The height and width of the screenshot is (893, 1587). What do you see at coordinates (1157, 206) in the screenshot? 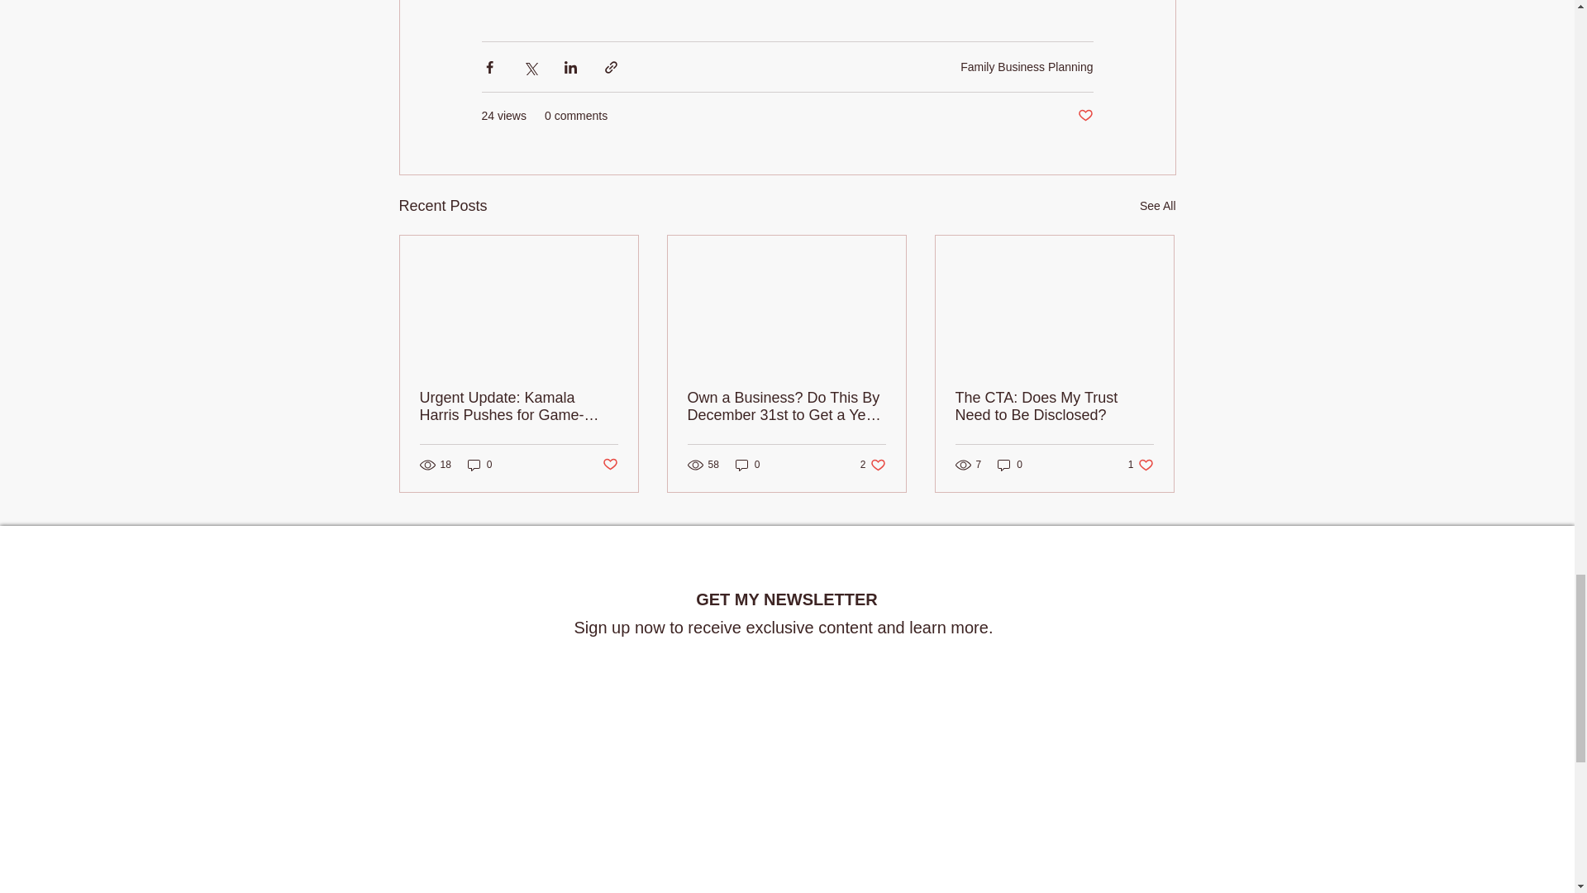
I see `See All` at bounding box center [1157, 206].